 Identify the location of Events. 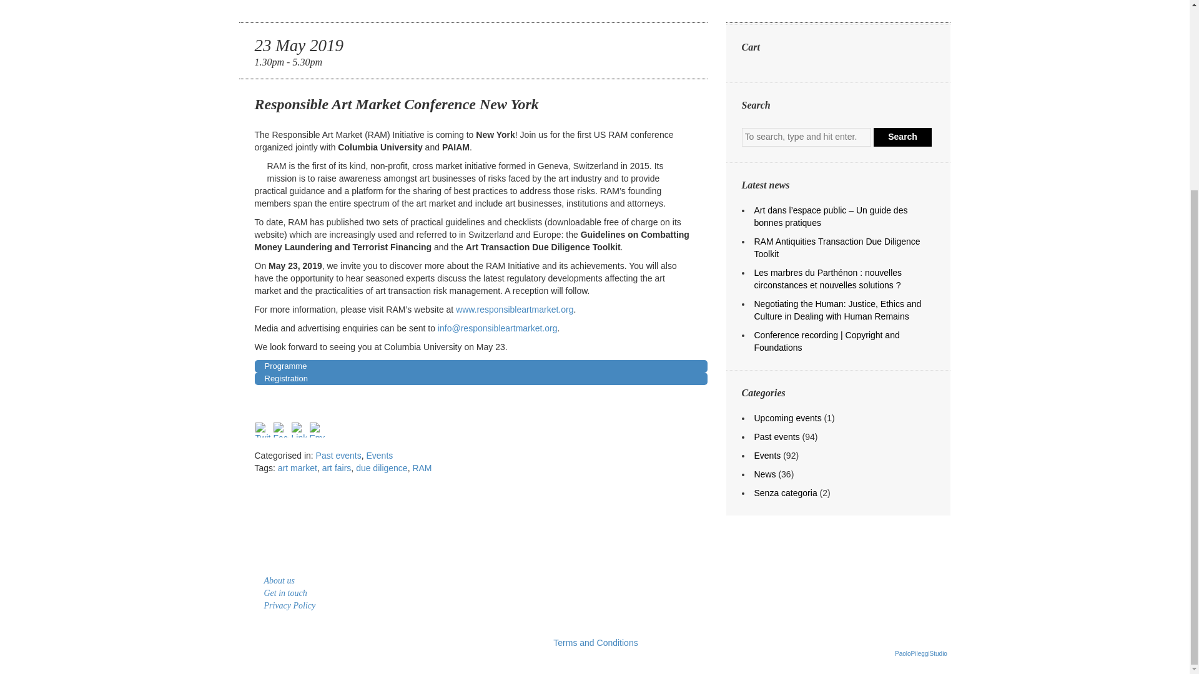
(379, 456).